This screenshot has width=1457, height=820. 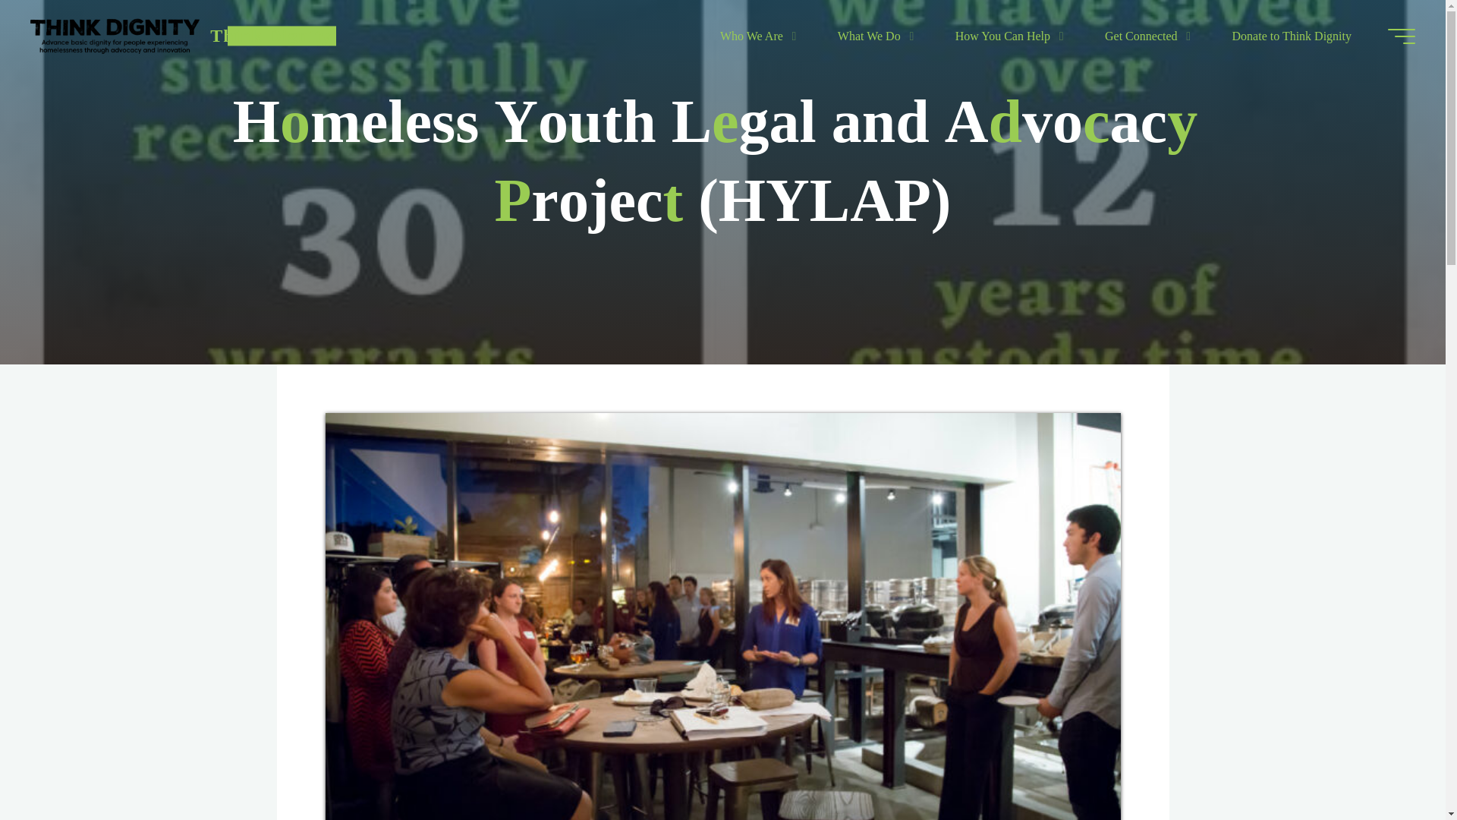 What do you see at coordinates (115, 36) in the screenshot?
I see `Think Dignity` at bounding box center [115, 36].